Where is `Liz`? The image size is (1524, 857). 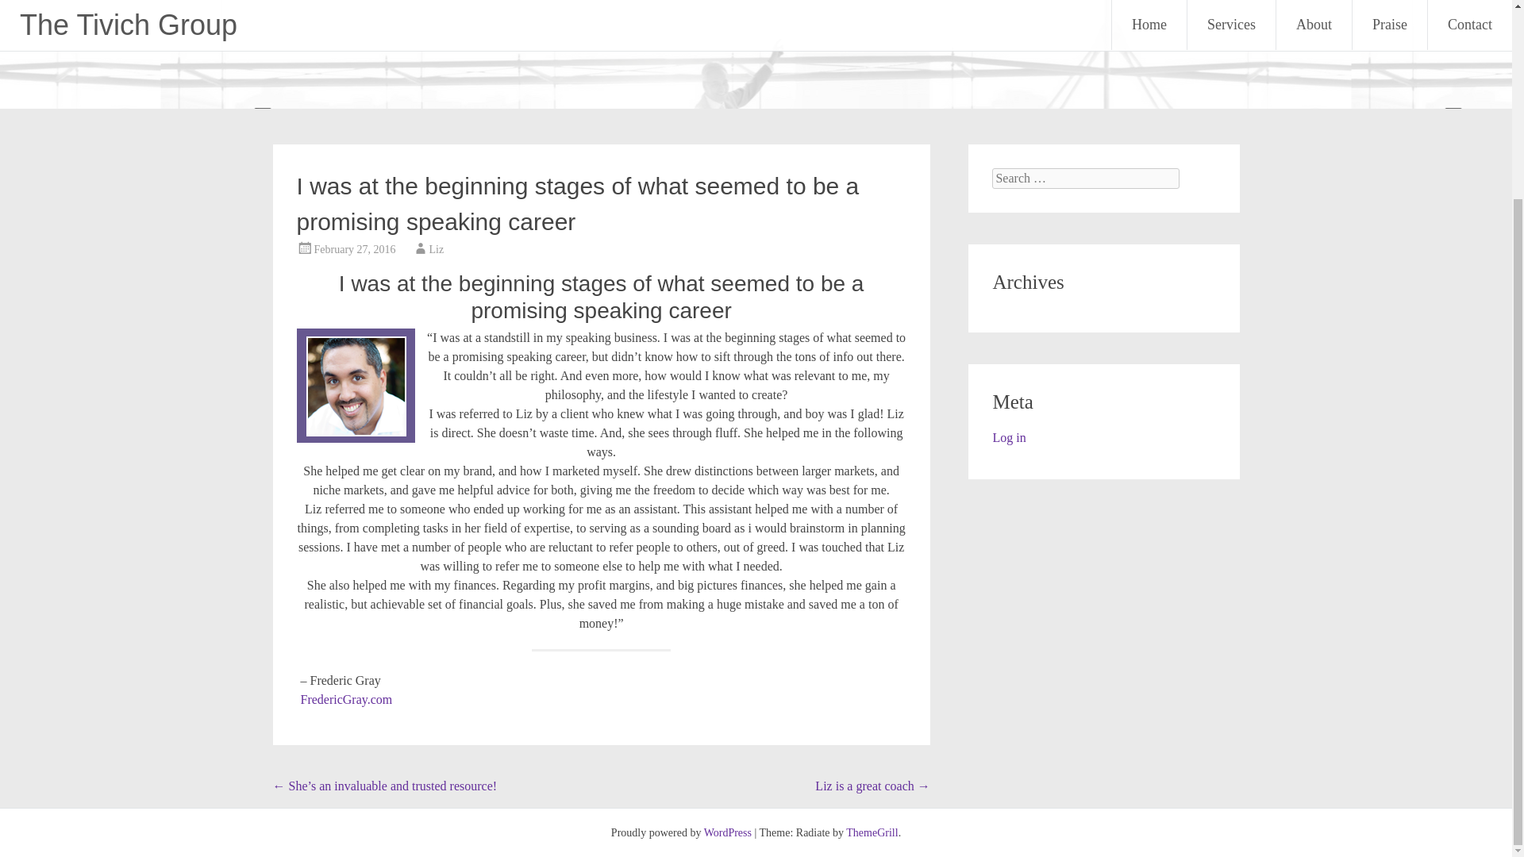 Liz is located at coordinates (437, 249).